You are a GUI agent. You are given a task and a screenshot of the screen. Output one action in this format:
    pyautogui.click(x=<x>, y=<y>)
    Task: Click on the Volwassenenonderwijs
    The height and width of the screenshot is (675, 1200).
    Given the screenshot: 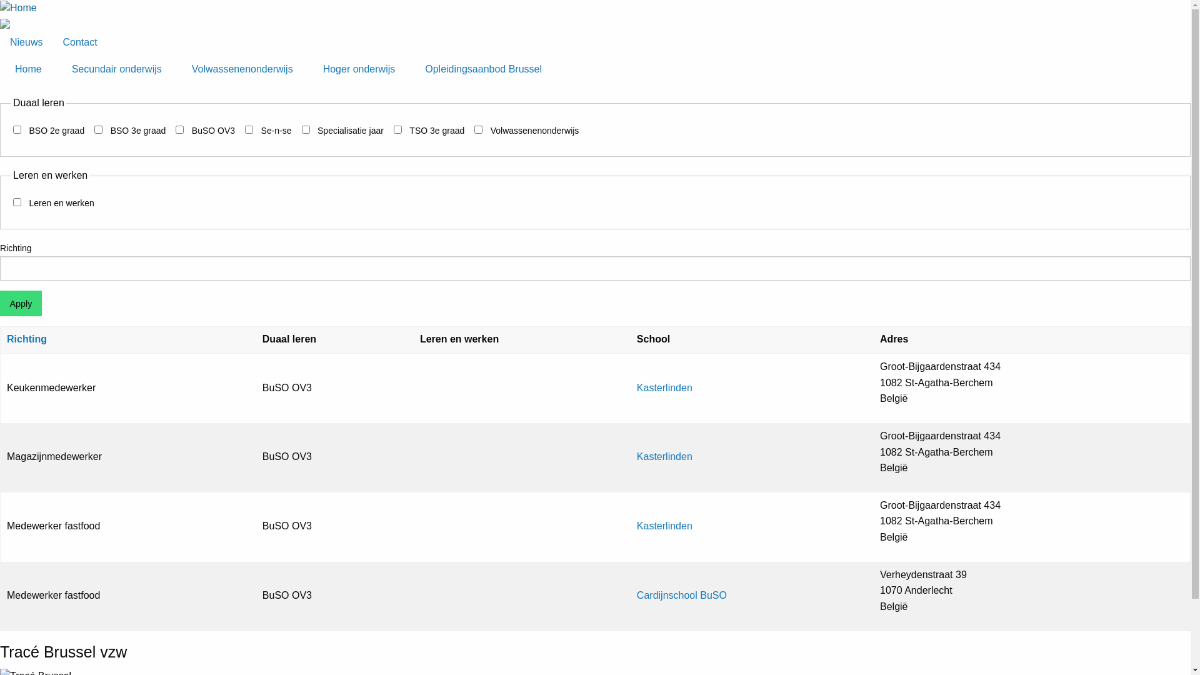 What is the action you would take?
    pyautogui.click(x=242, y=69)
    